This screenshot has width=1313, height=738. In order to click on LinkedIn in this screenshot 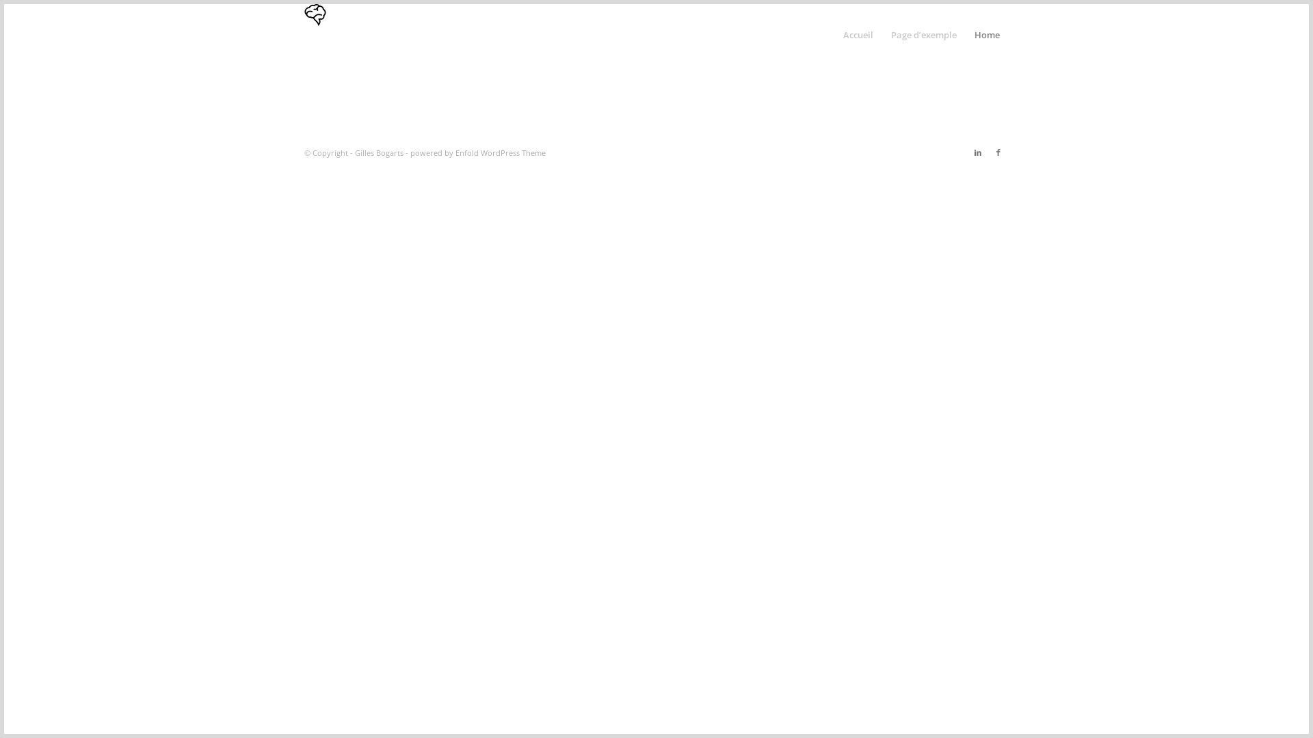, I will do `click(978, 152)`.